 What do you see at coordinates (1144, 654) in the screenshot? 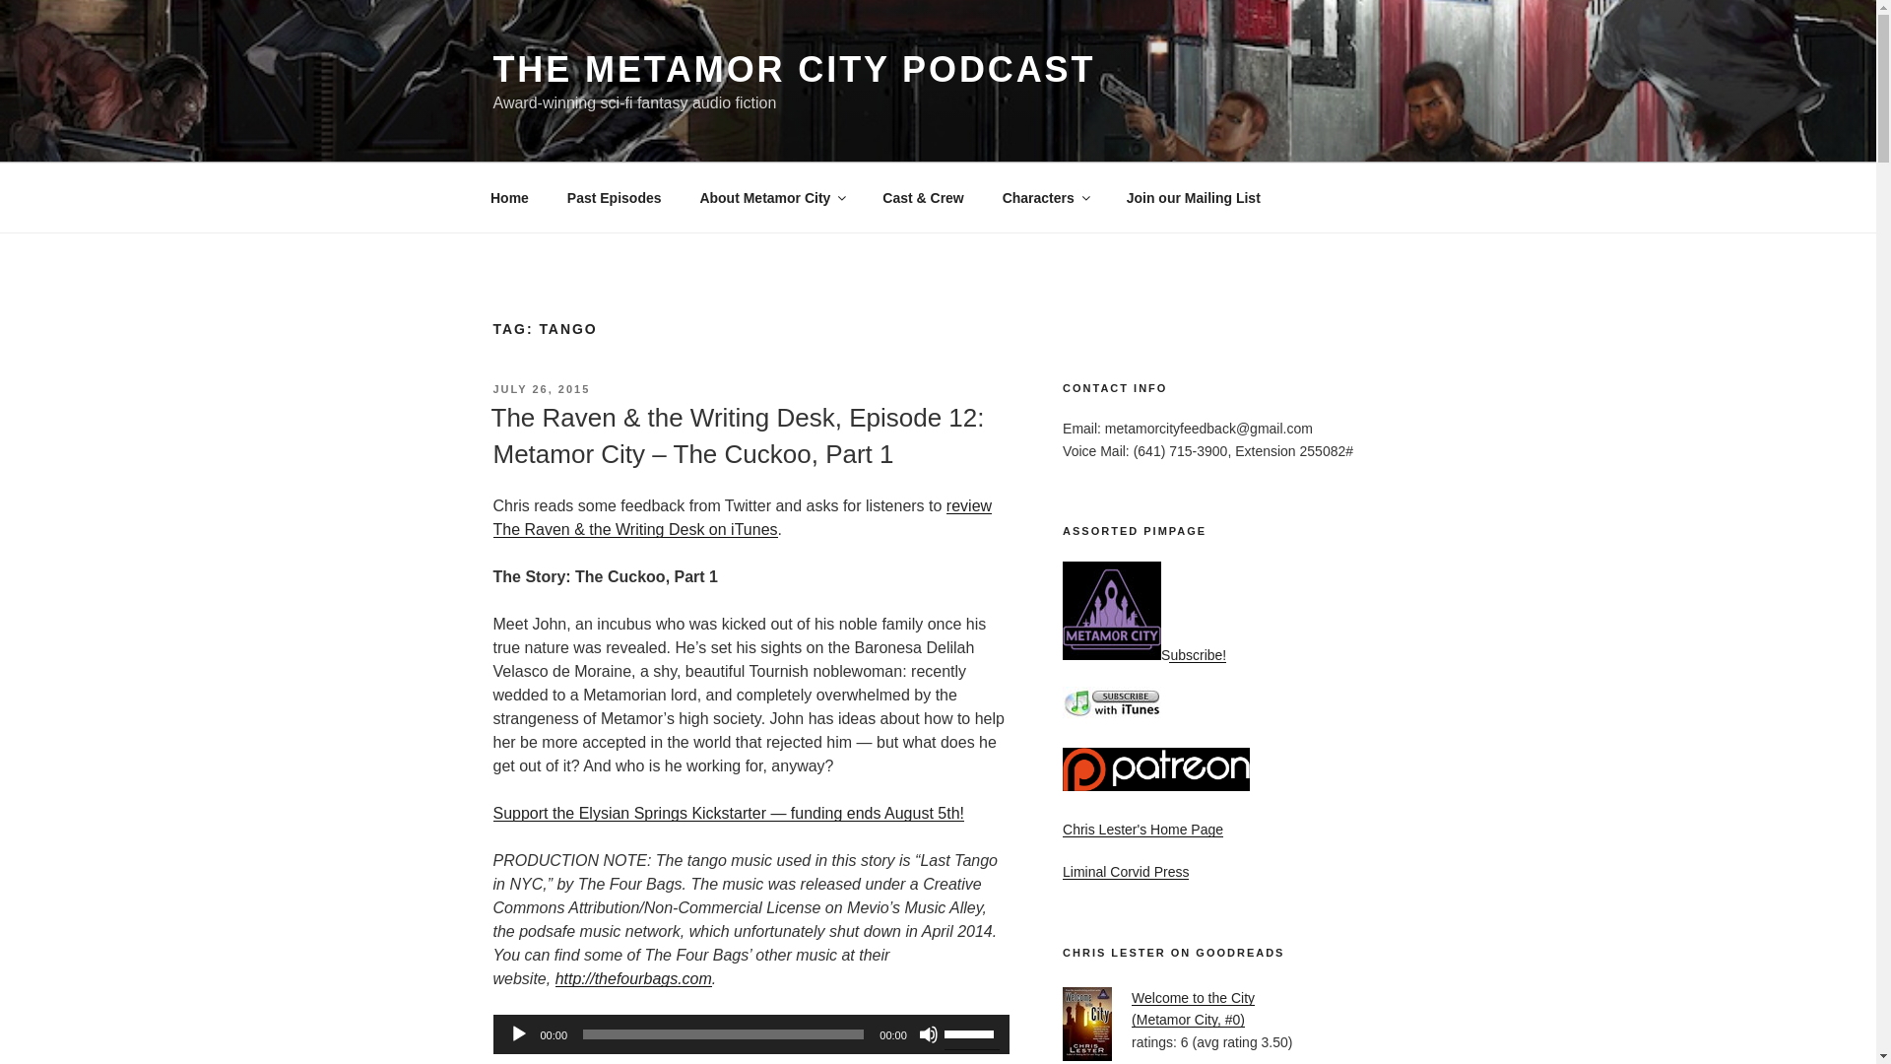
I see `Subscribe!` at bounding box center [1144, 654].